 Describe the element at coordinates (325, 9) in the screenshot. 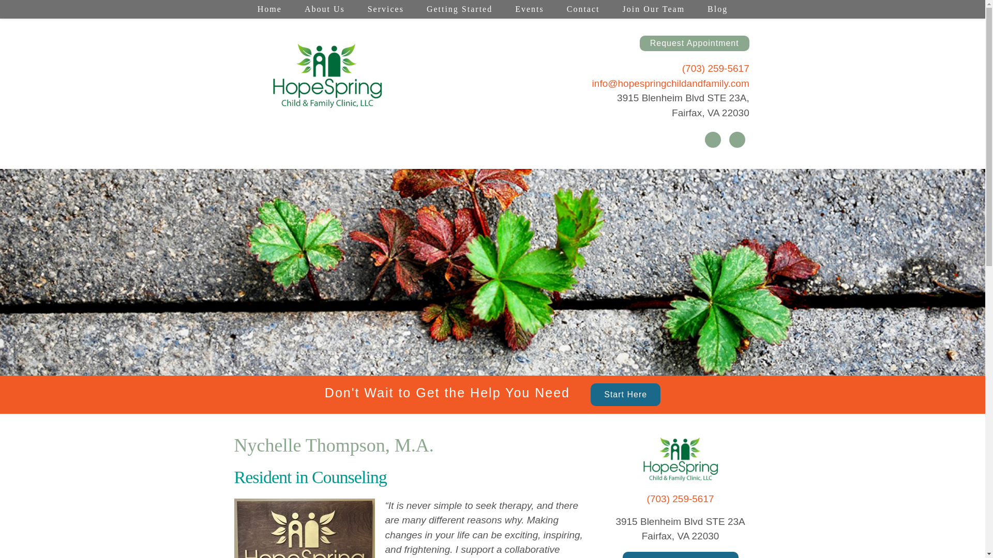

I see `About Us` at that location.